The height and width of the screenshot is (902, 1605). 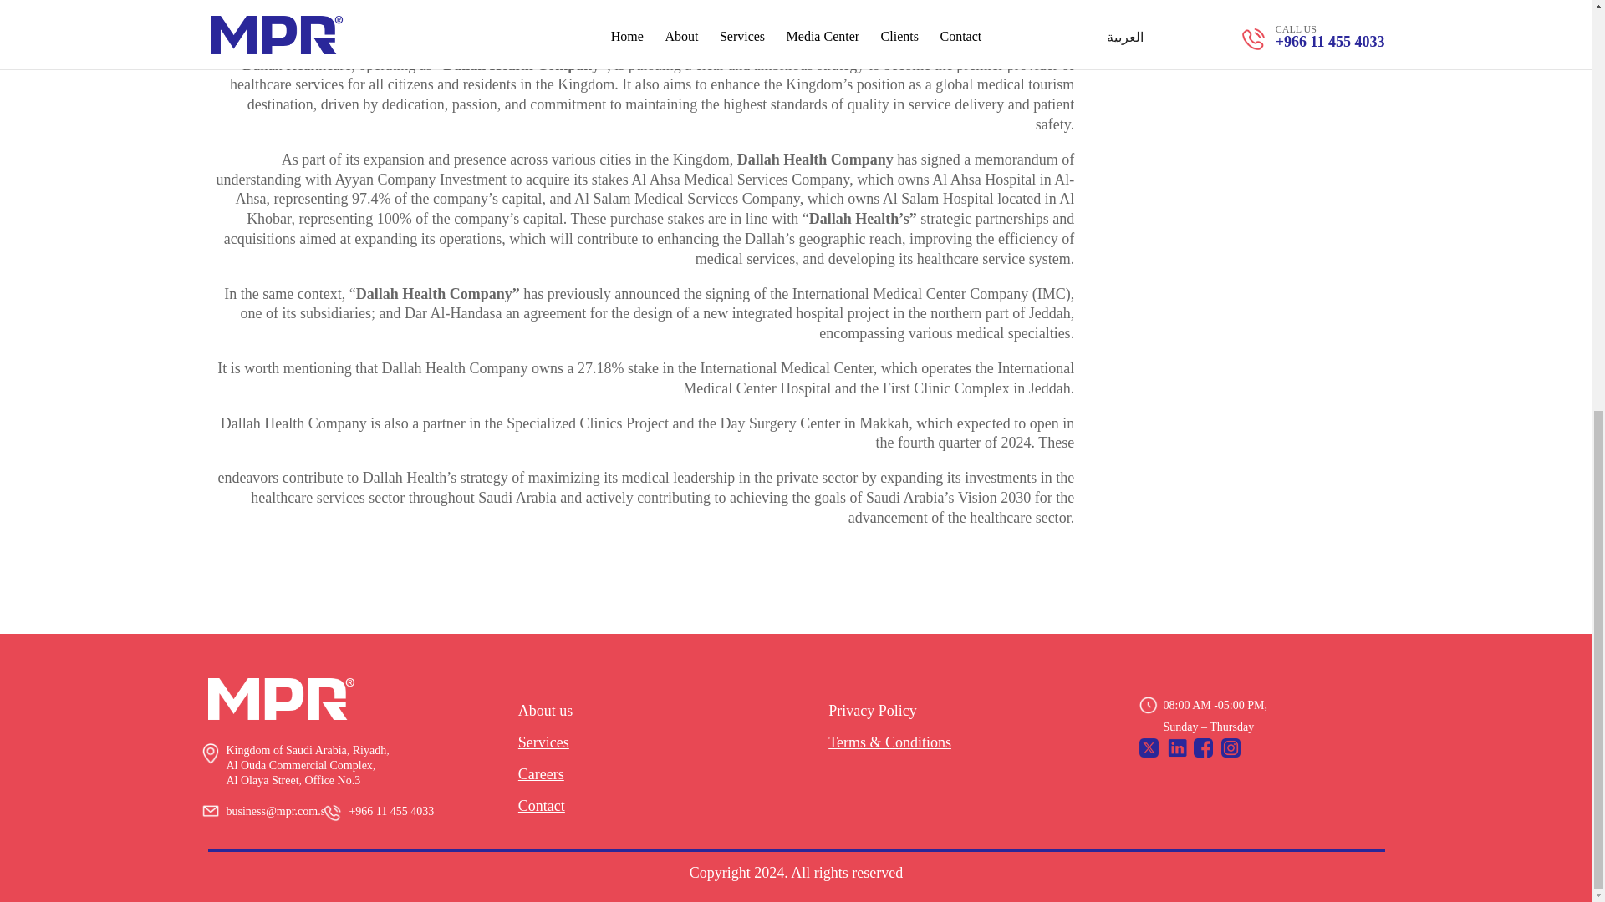 What do you see at coordinates (545, 710) in the screenshot?
I see `About us` at bounding box center [545, 710].